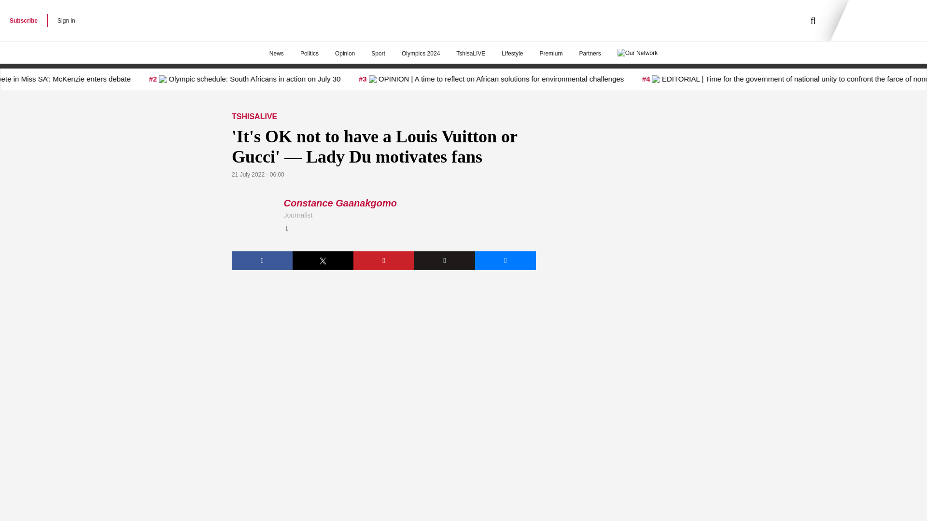  What do you see at coordinates (420, 54) in the screenshot?
I see `Olympics 2024` at bounding box center [420, 54].